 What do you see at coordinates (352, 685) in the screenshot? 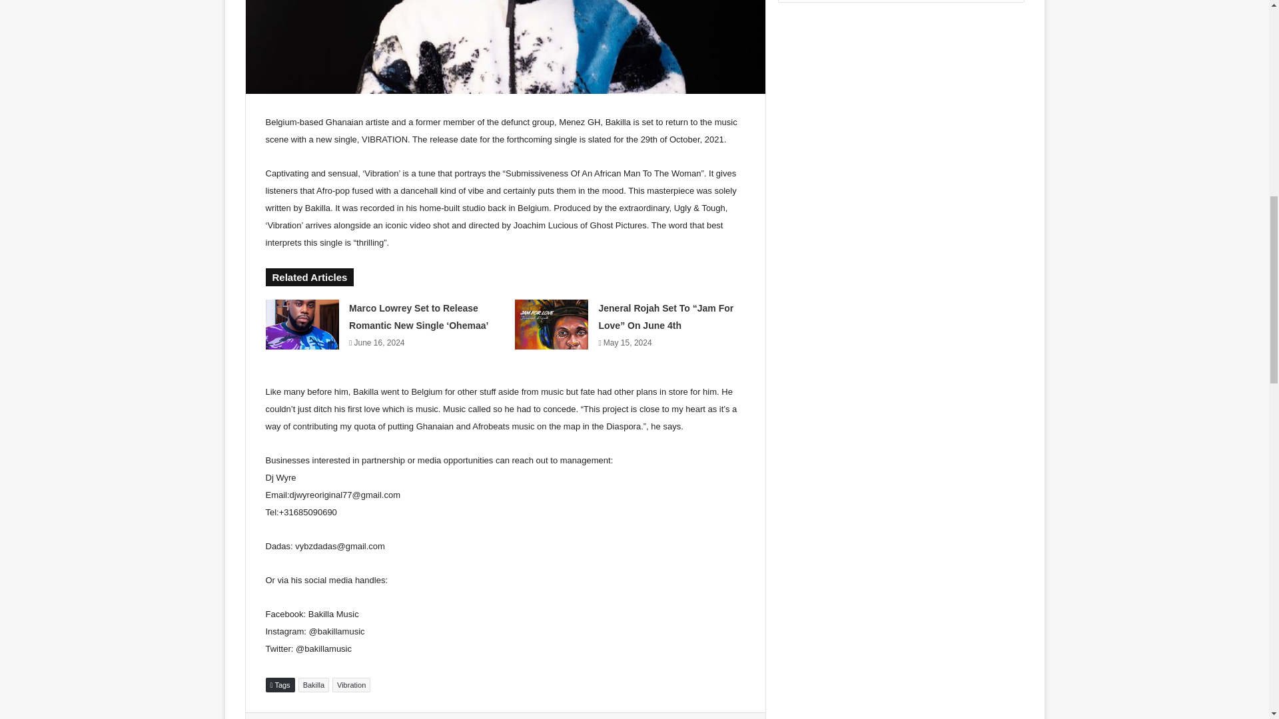
I see `Vibration` at bounding box center [352, 685].